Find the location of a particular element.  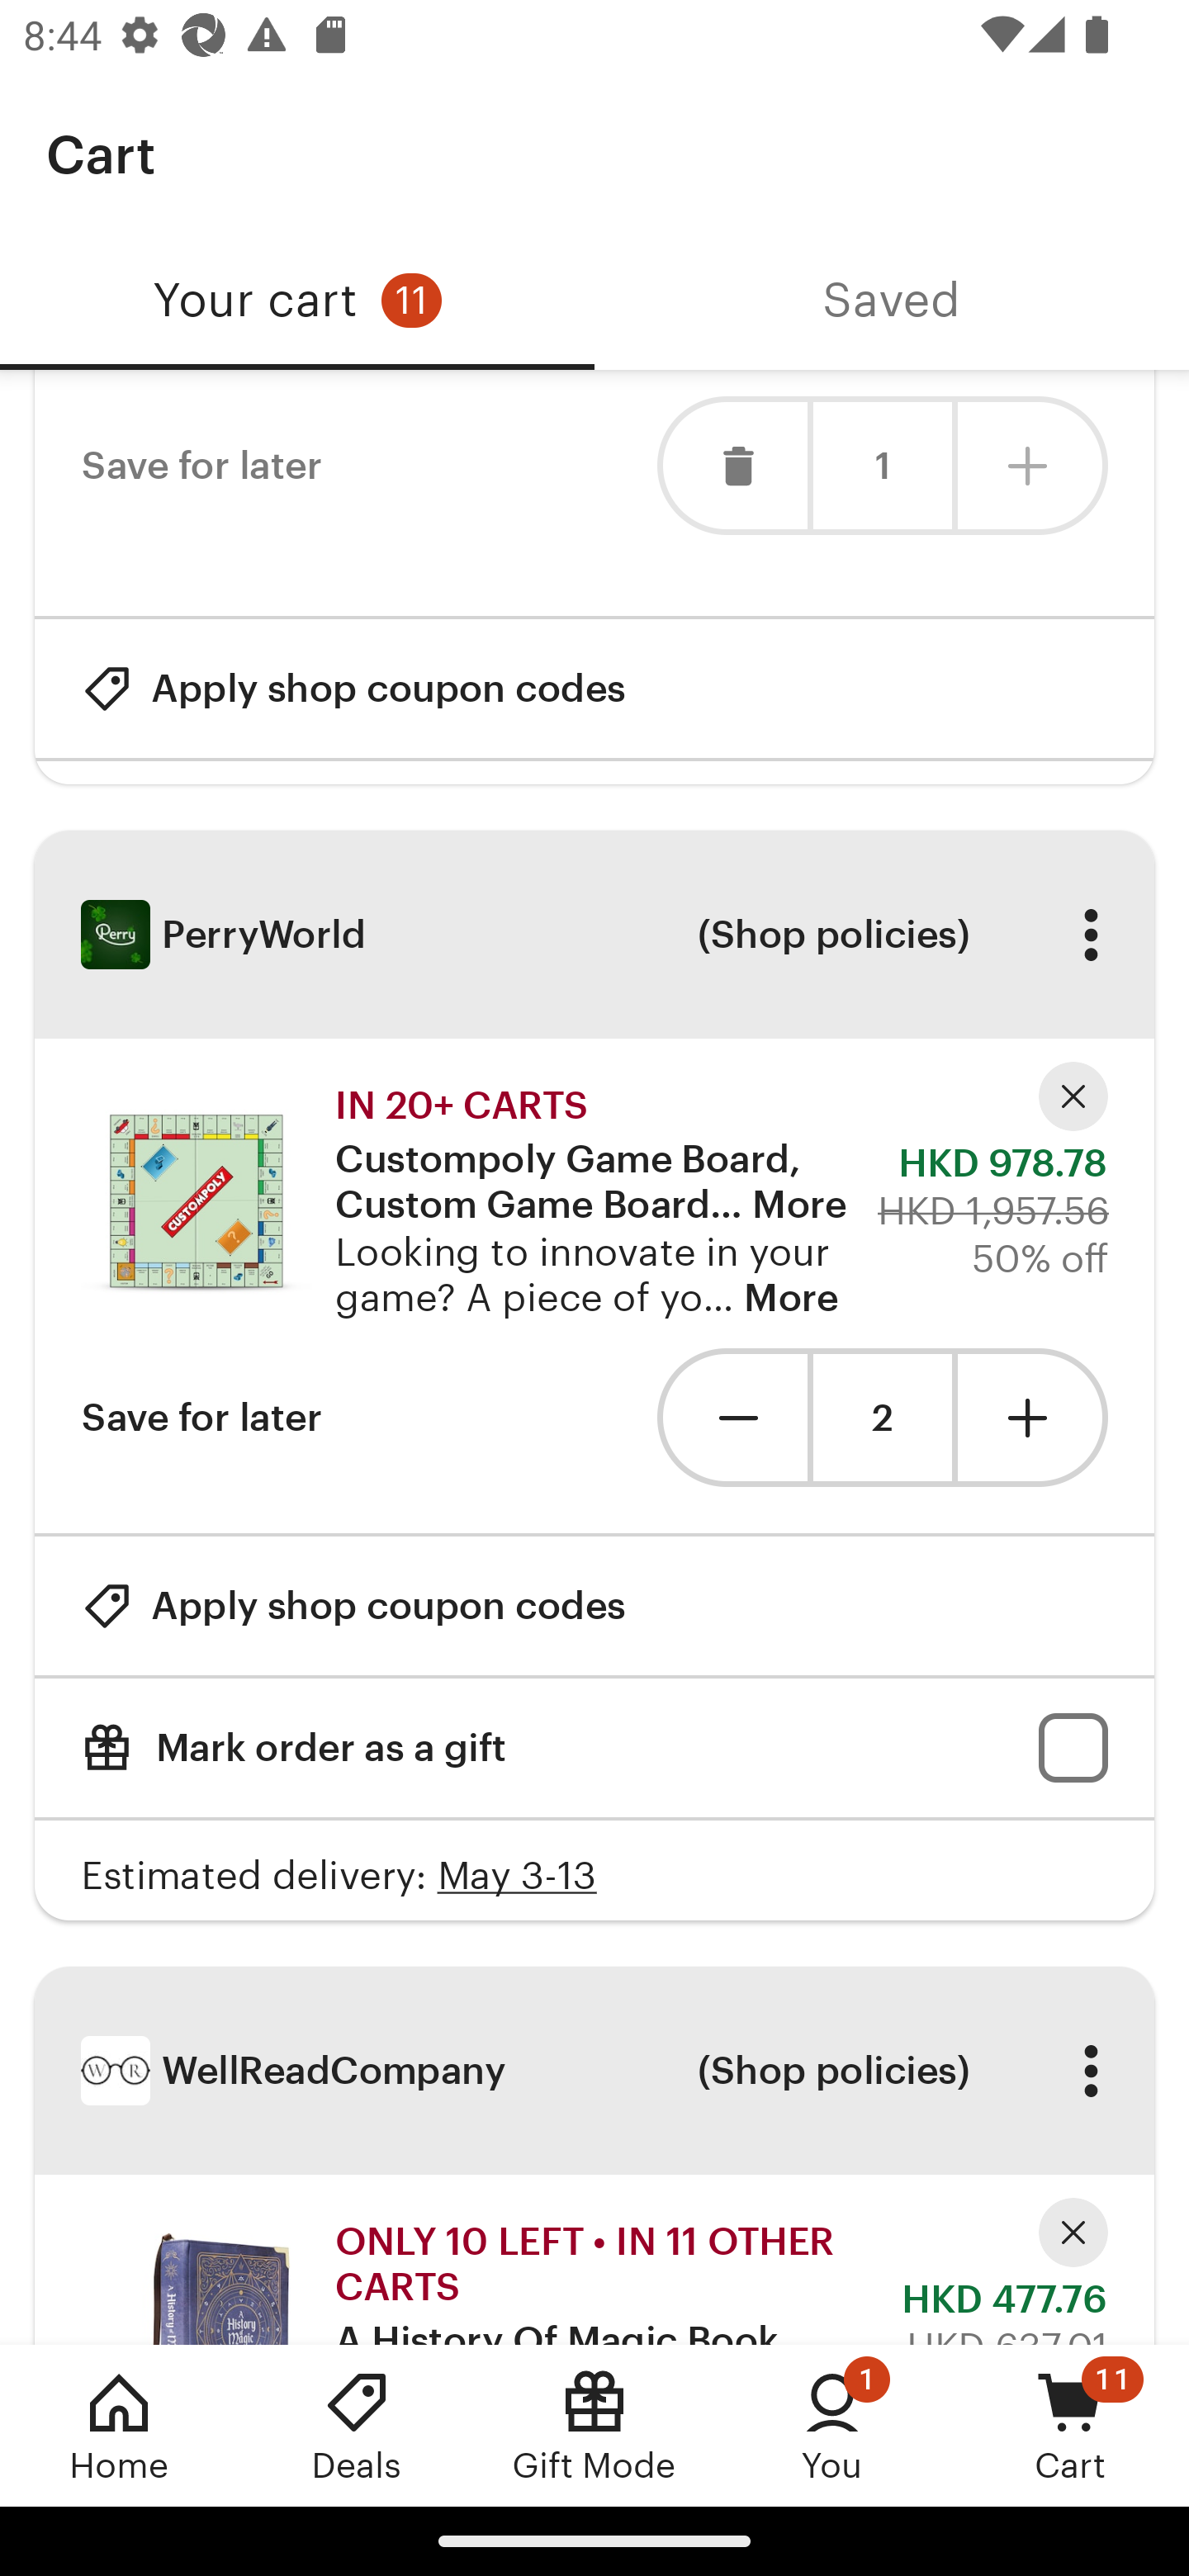

Home is located at coordinates (119, 2425).